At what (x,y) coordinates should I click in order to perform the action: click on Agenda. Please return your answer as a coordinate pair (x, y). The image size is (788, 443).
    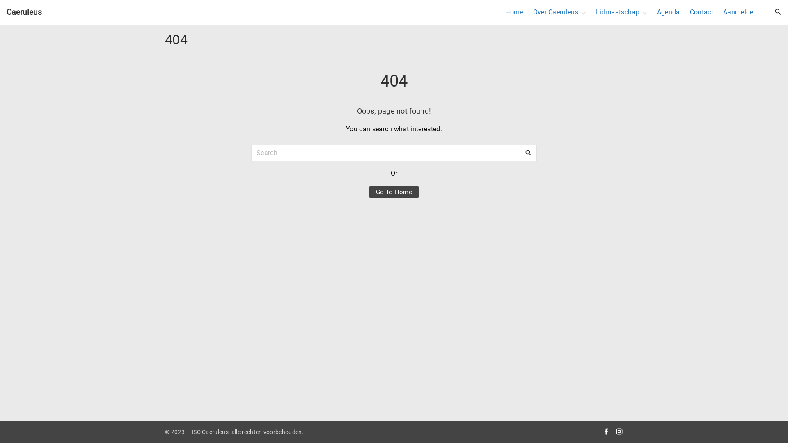
    Looking at the image, I should click on (669, 12).